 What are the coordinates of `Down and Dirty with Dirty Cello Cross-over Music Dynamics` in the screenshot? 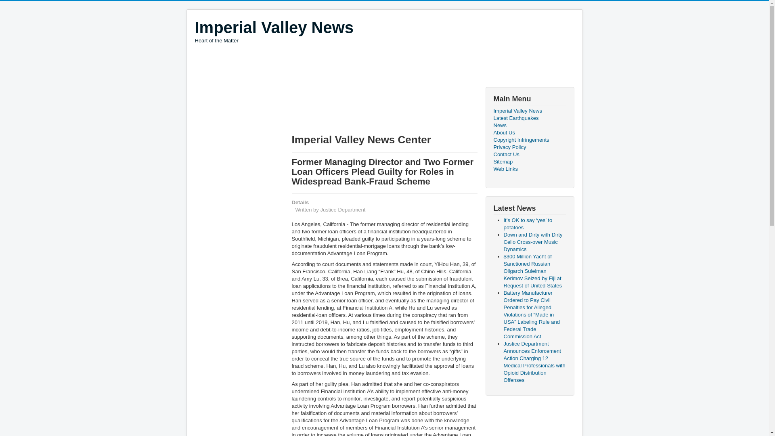 It's located at (533, 242).